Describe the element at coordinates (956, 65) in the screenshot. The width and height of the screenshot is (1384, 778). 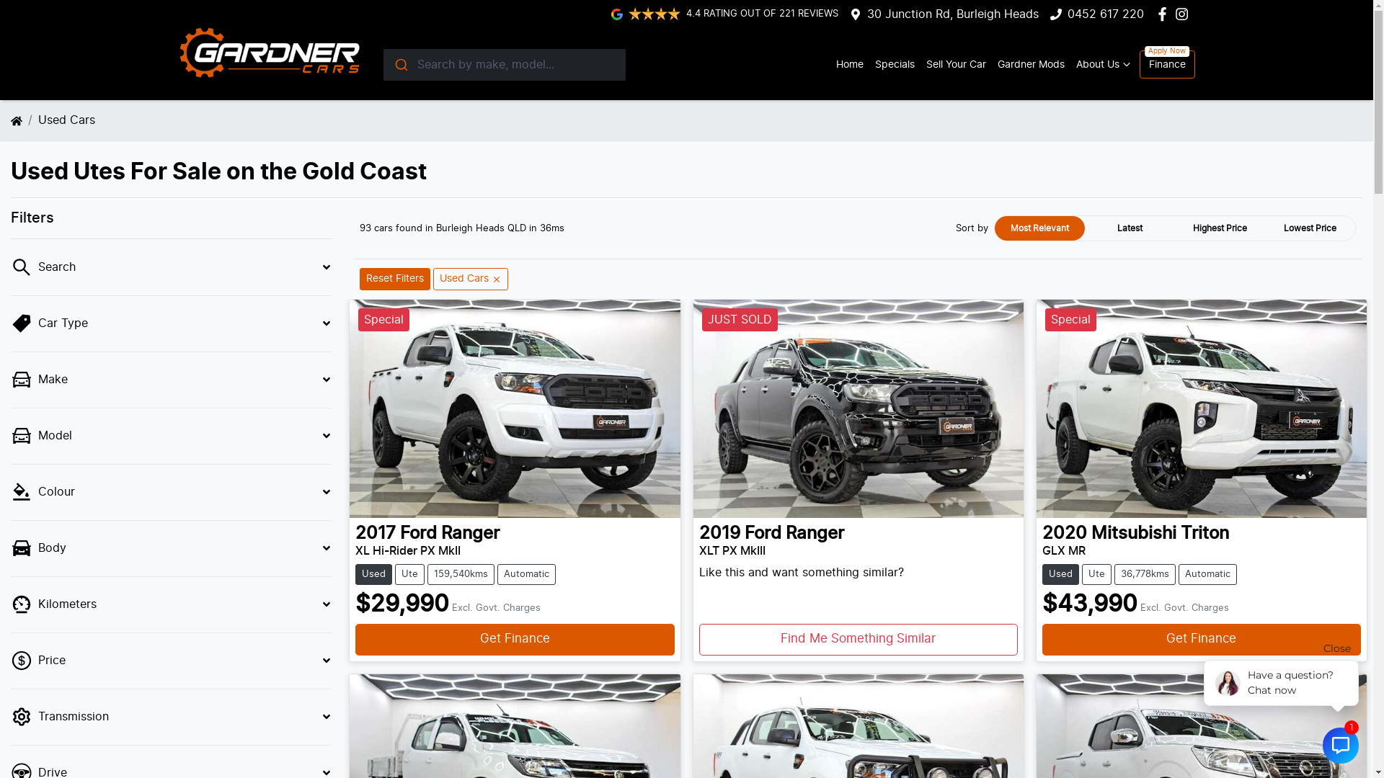
I see `Sell Your Car` at that location.